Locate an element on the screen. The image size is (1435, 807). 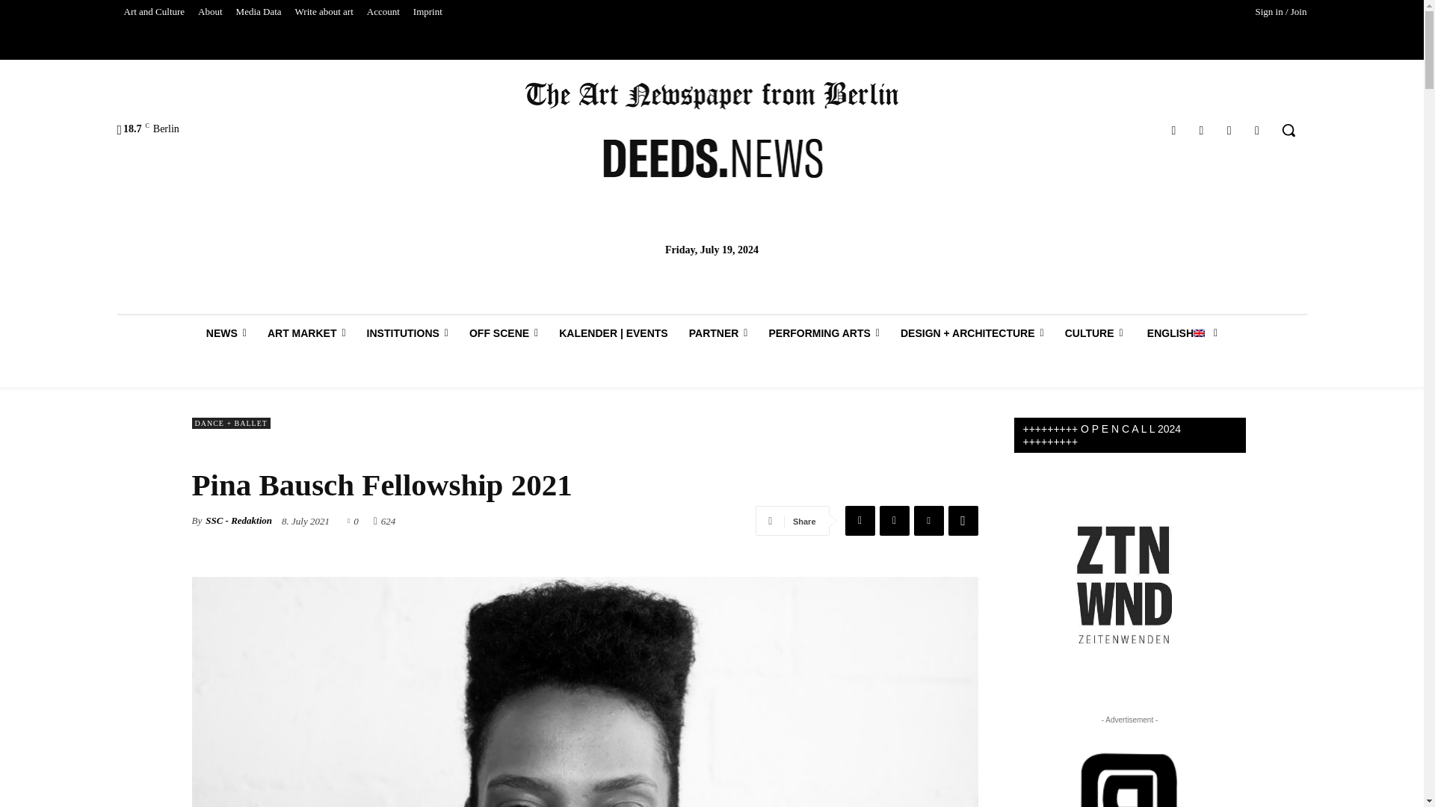
Instagram is located at coordinates (1200, 130).